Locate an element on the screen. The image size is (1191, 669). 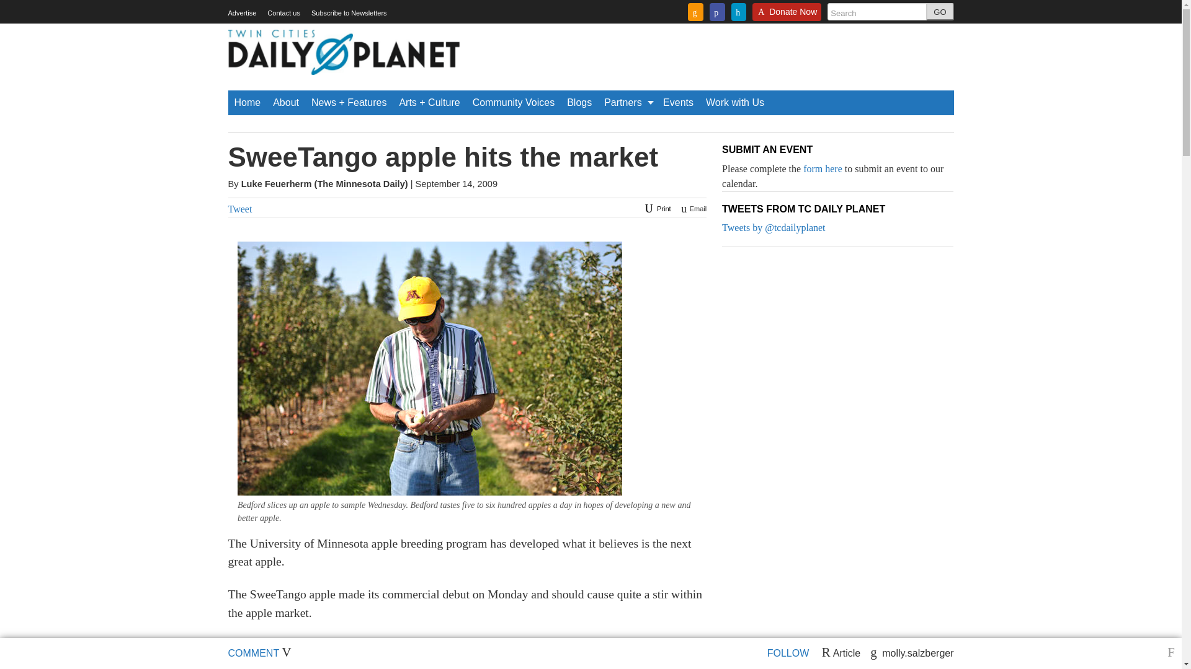
About is located at coordinates (285, 102).